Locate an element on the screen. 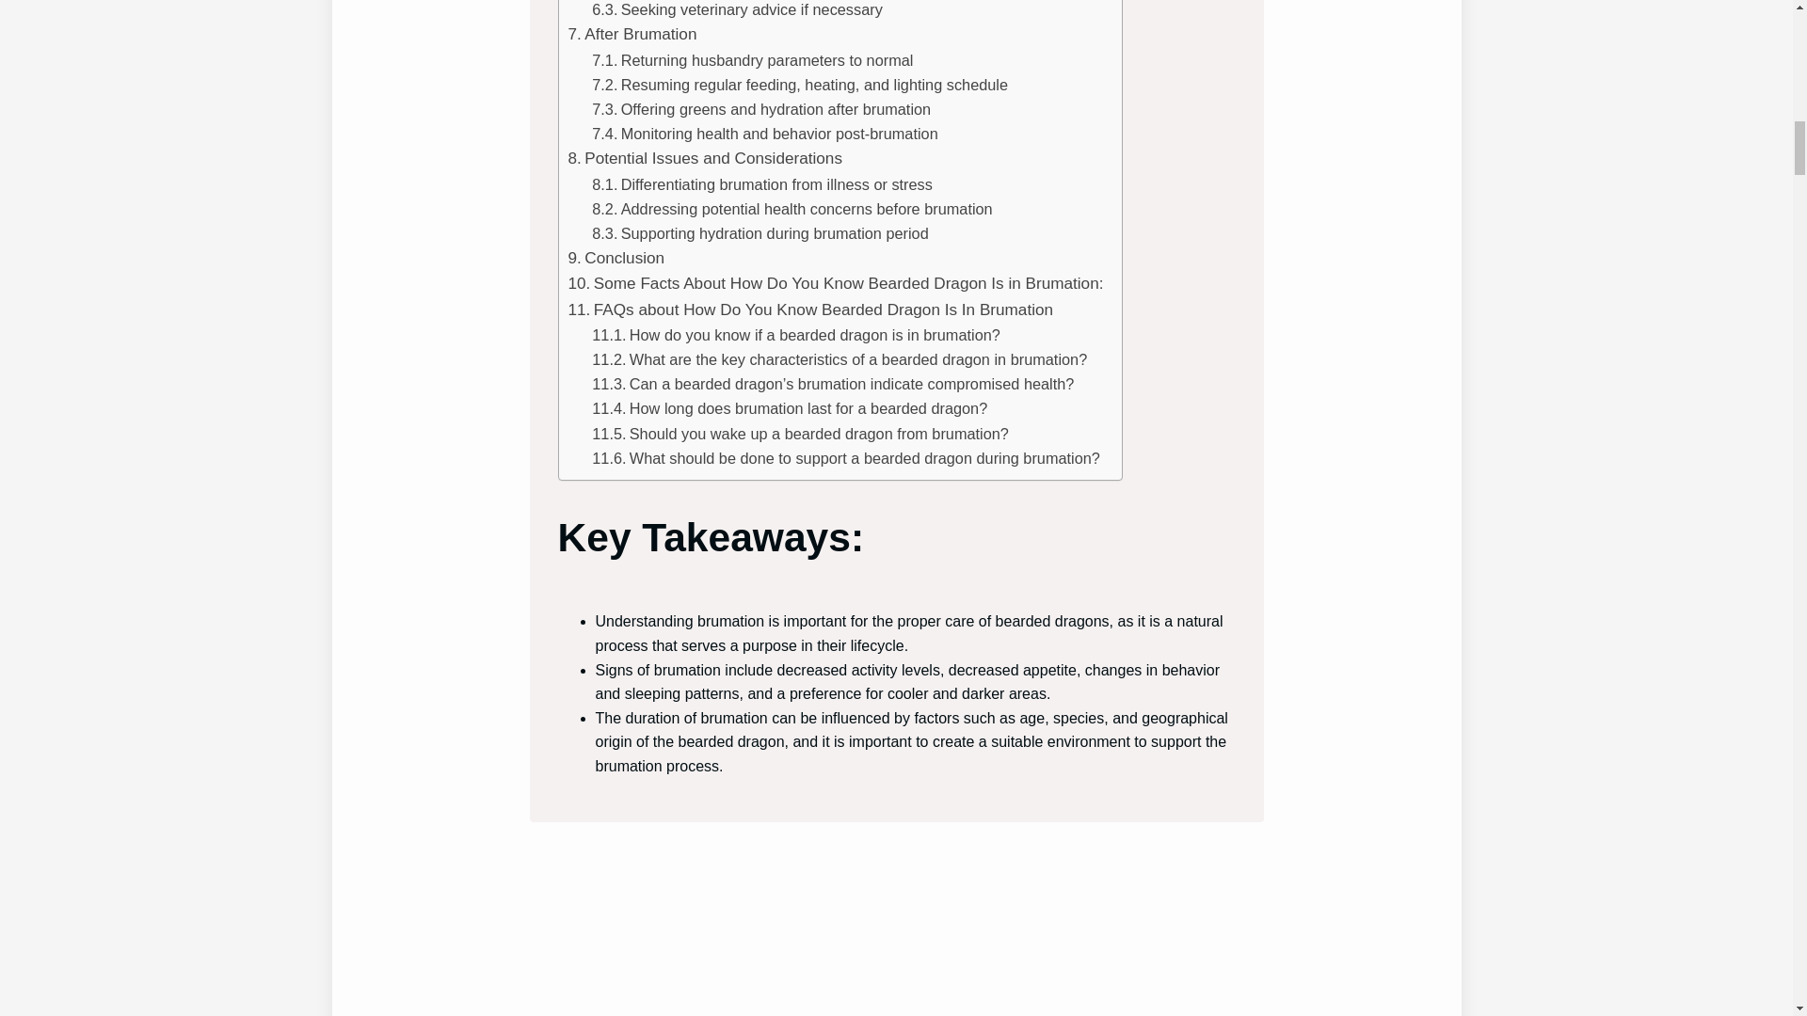 Image resolution: width=1807 pixels, height=1016 pixels. Seeking veterinary advice if necessary is located at coordinates (738, 10).